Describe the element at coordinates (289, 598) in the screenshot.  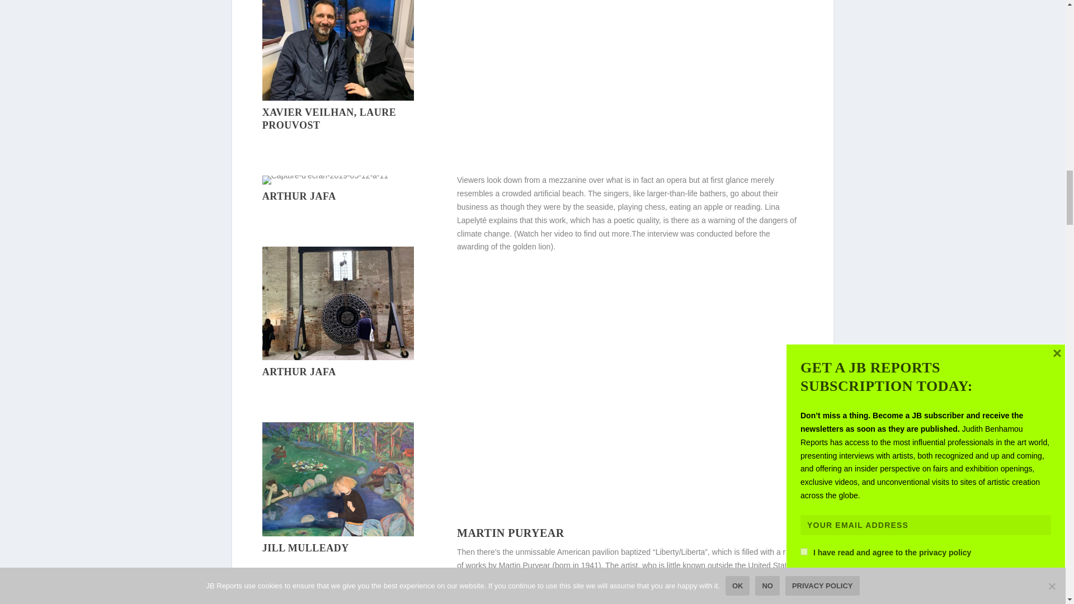
I see `Henry Taylor` at that location.